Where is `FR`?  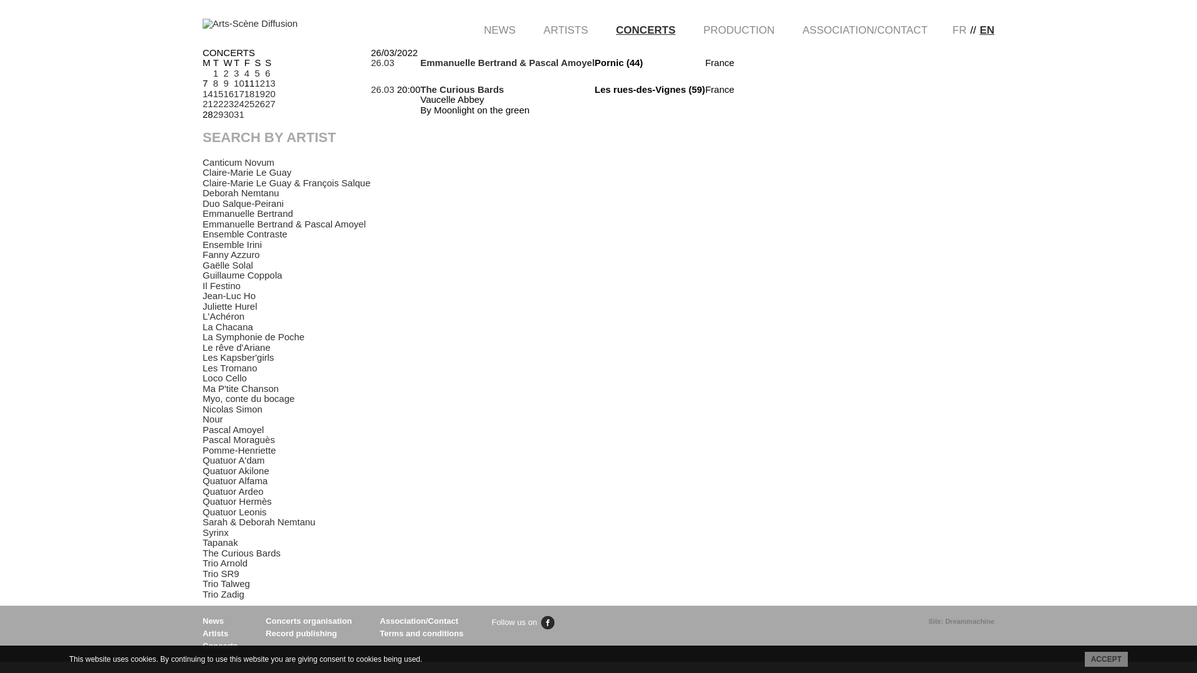 FR is located at coordinates (960, 30).